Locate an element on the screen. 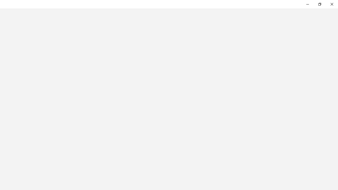  Vertical Small Decrease is located at coordinates (336, 23).